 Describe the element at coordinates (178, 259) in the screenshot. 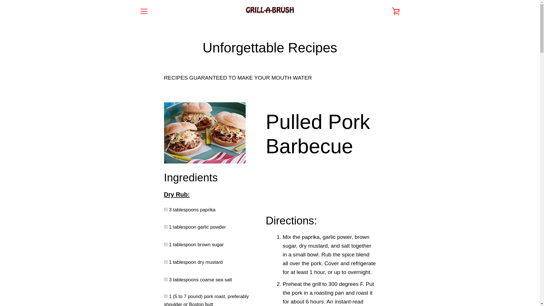

I see `GRILLASHARP KNIFE SHARPENER` at that location.